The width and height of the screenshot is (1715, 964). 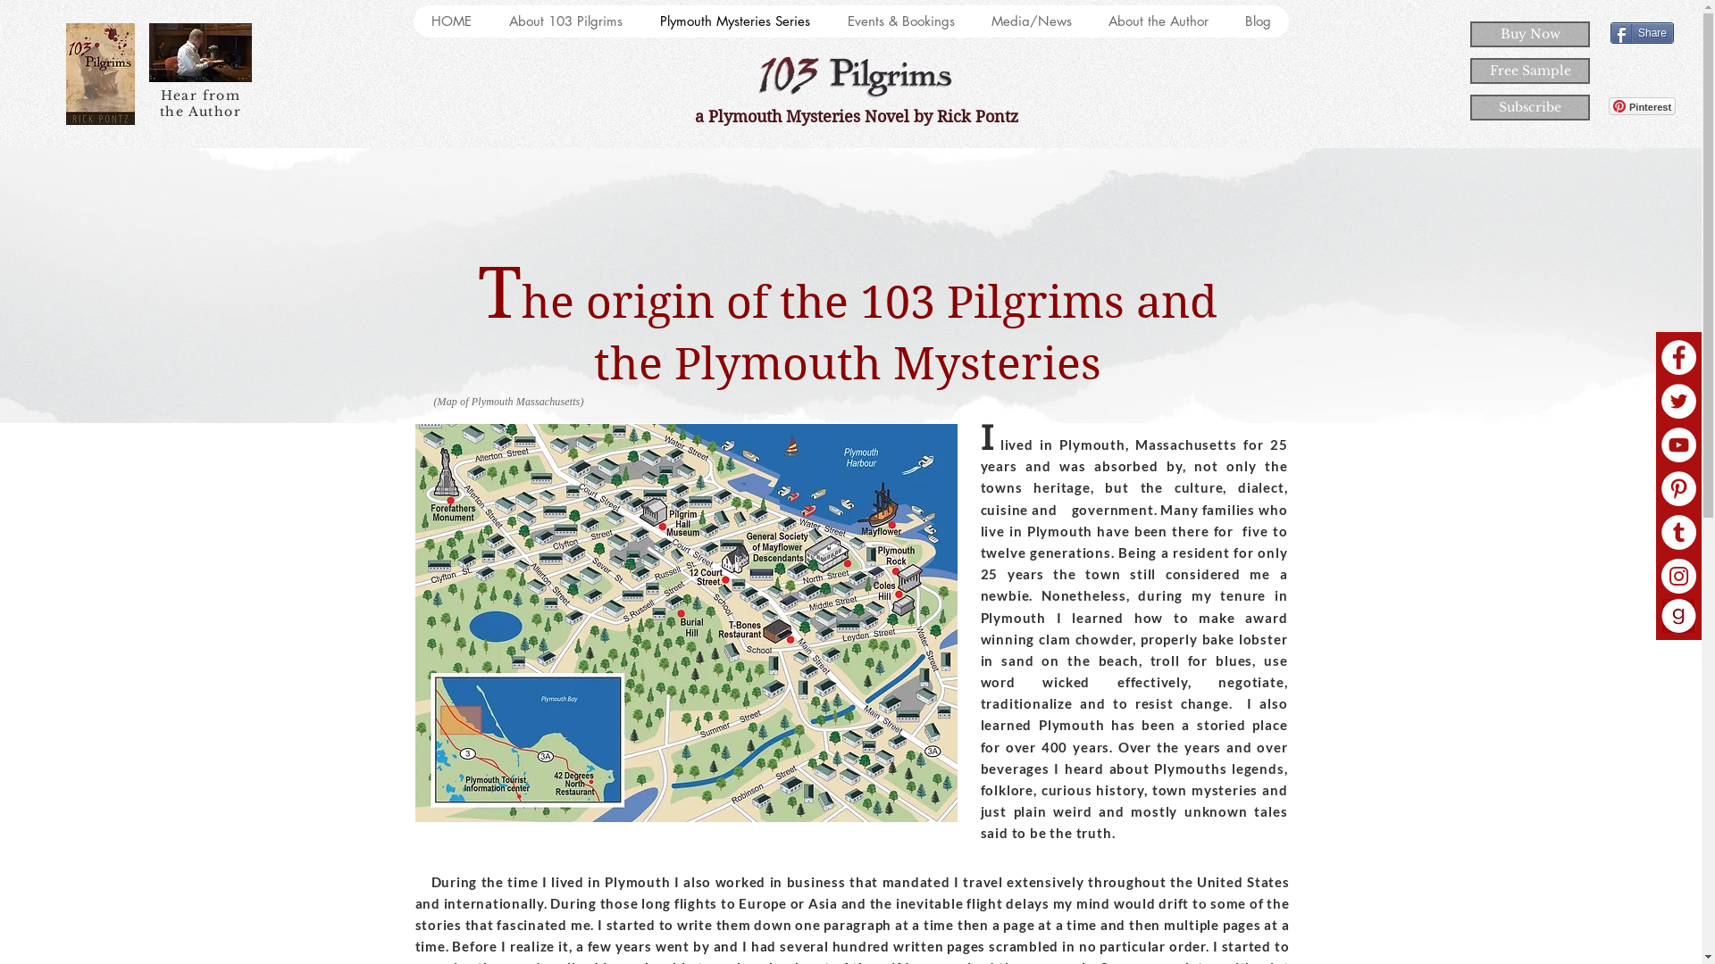 What do you see at coordinates (1530, 71) in the screenshot?
I see `Free Sample` at bounding box center [1530, 71].